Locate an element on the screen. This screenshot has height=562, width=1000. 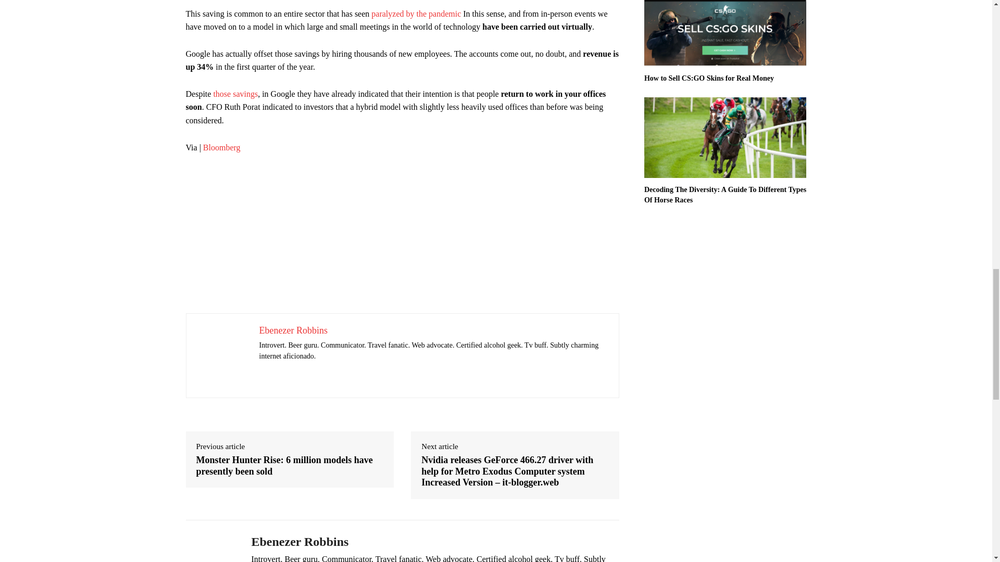
Advertisement is located at coordinates (402, 240).